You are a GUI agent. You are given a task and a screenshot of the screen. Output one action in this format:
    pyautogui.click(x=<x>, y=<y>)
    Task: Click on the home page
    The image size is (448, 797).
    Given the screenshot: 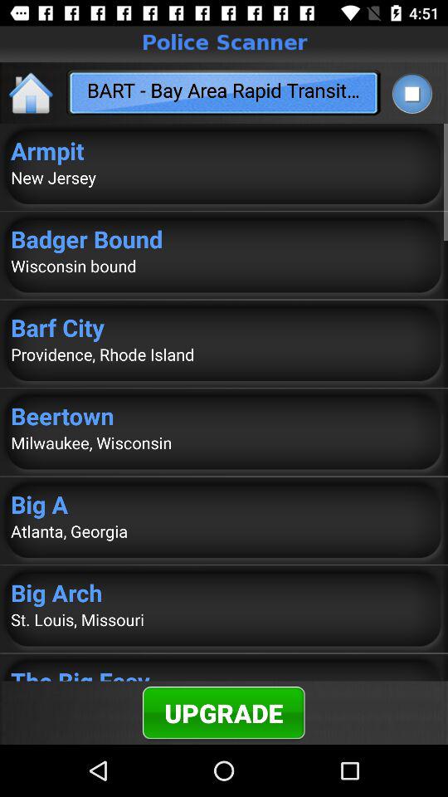 What is the action you would take?
    pyautogui.click(x=32, y=93)
    